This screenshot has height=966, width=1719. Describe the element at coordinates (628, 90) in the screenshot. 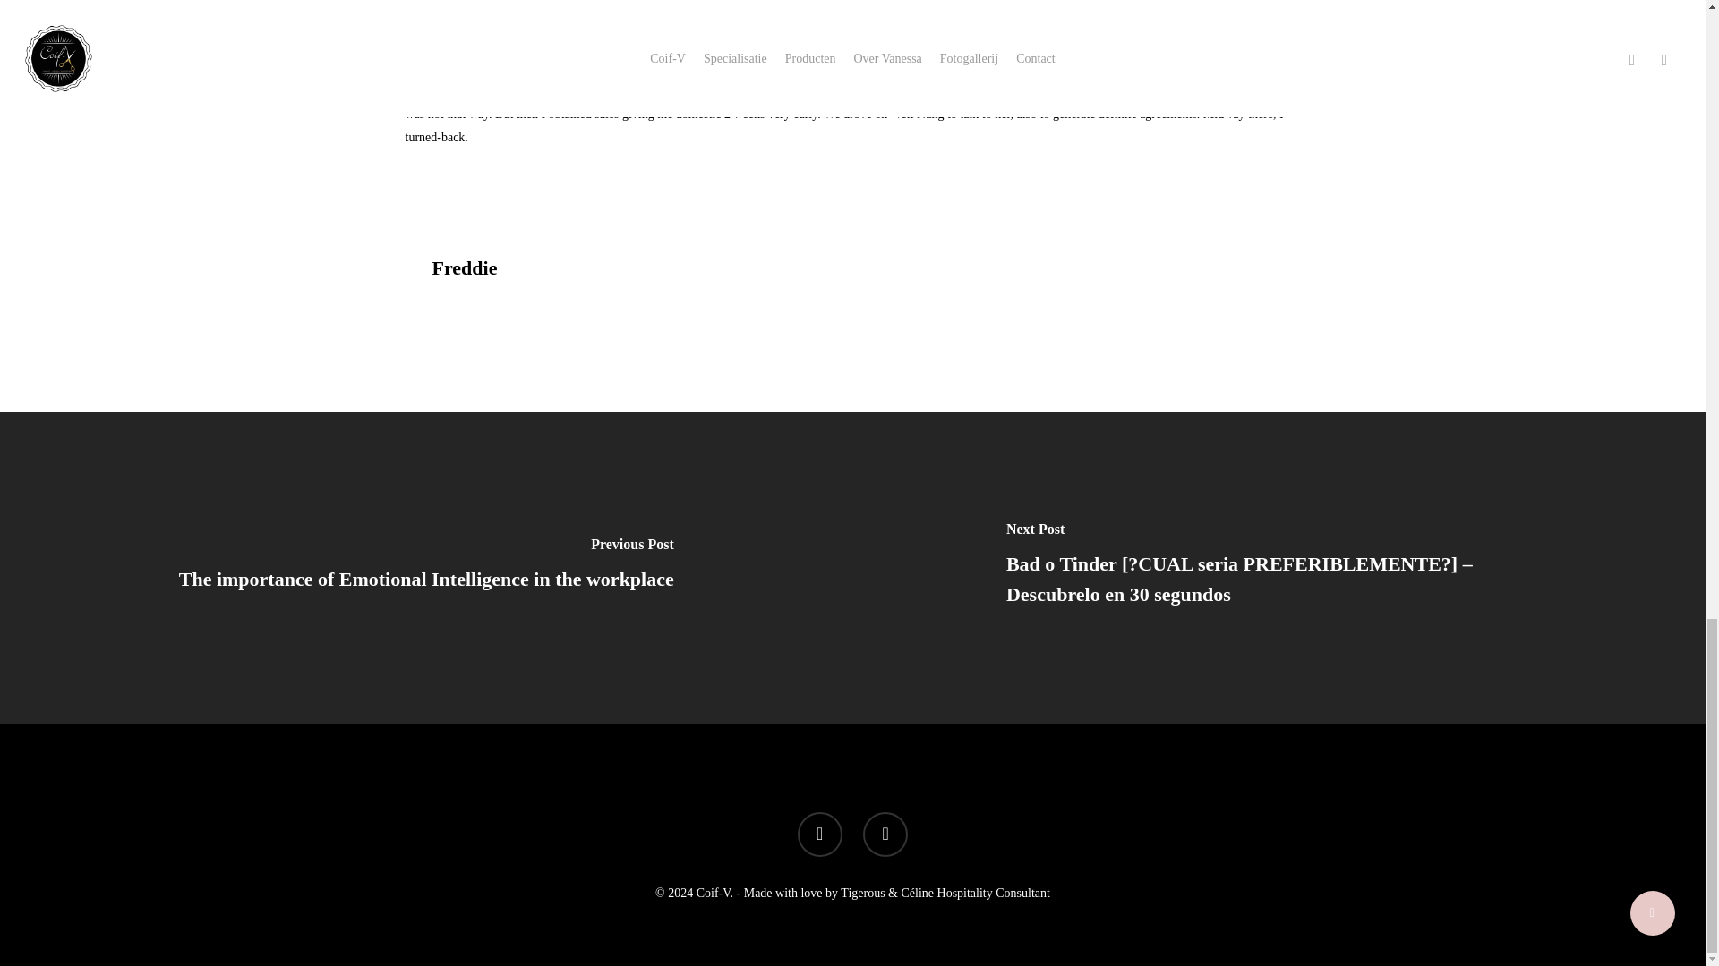

I see `uniforme rencontrer gratuit` at that location.